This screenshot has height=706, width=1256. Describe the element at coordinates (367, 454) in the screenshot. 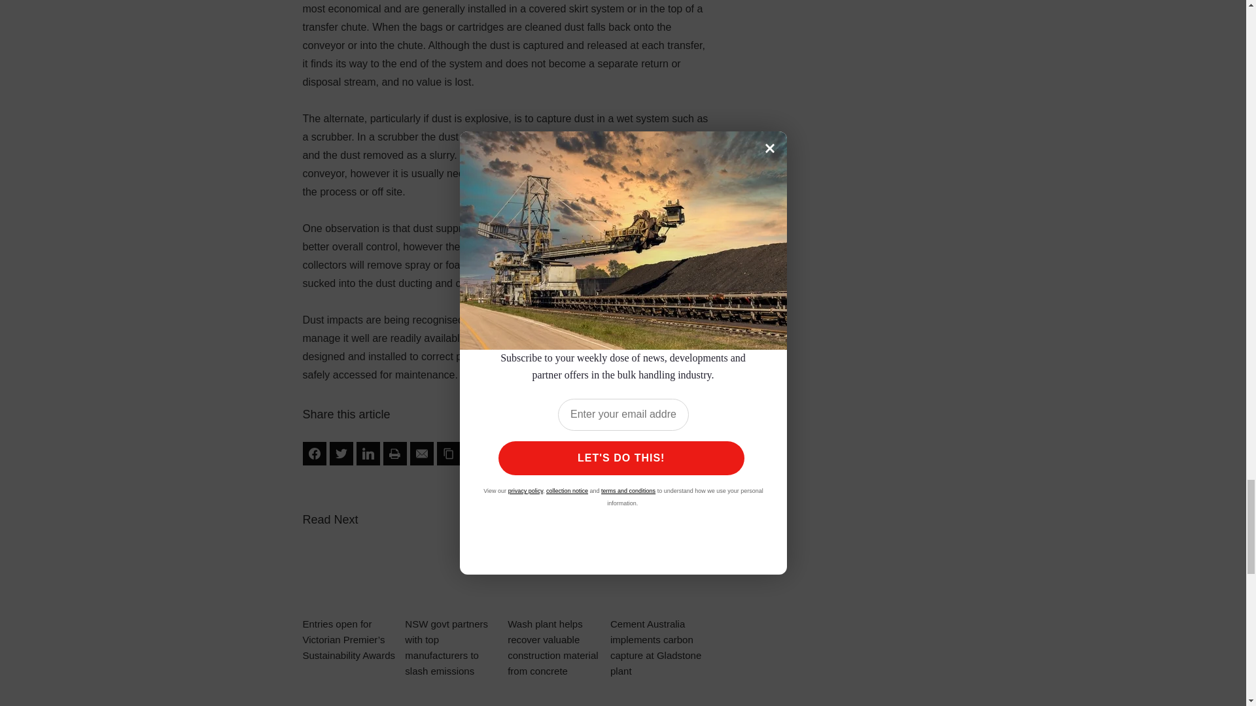

I see `Share on LinkedIn` at that location.